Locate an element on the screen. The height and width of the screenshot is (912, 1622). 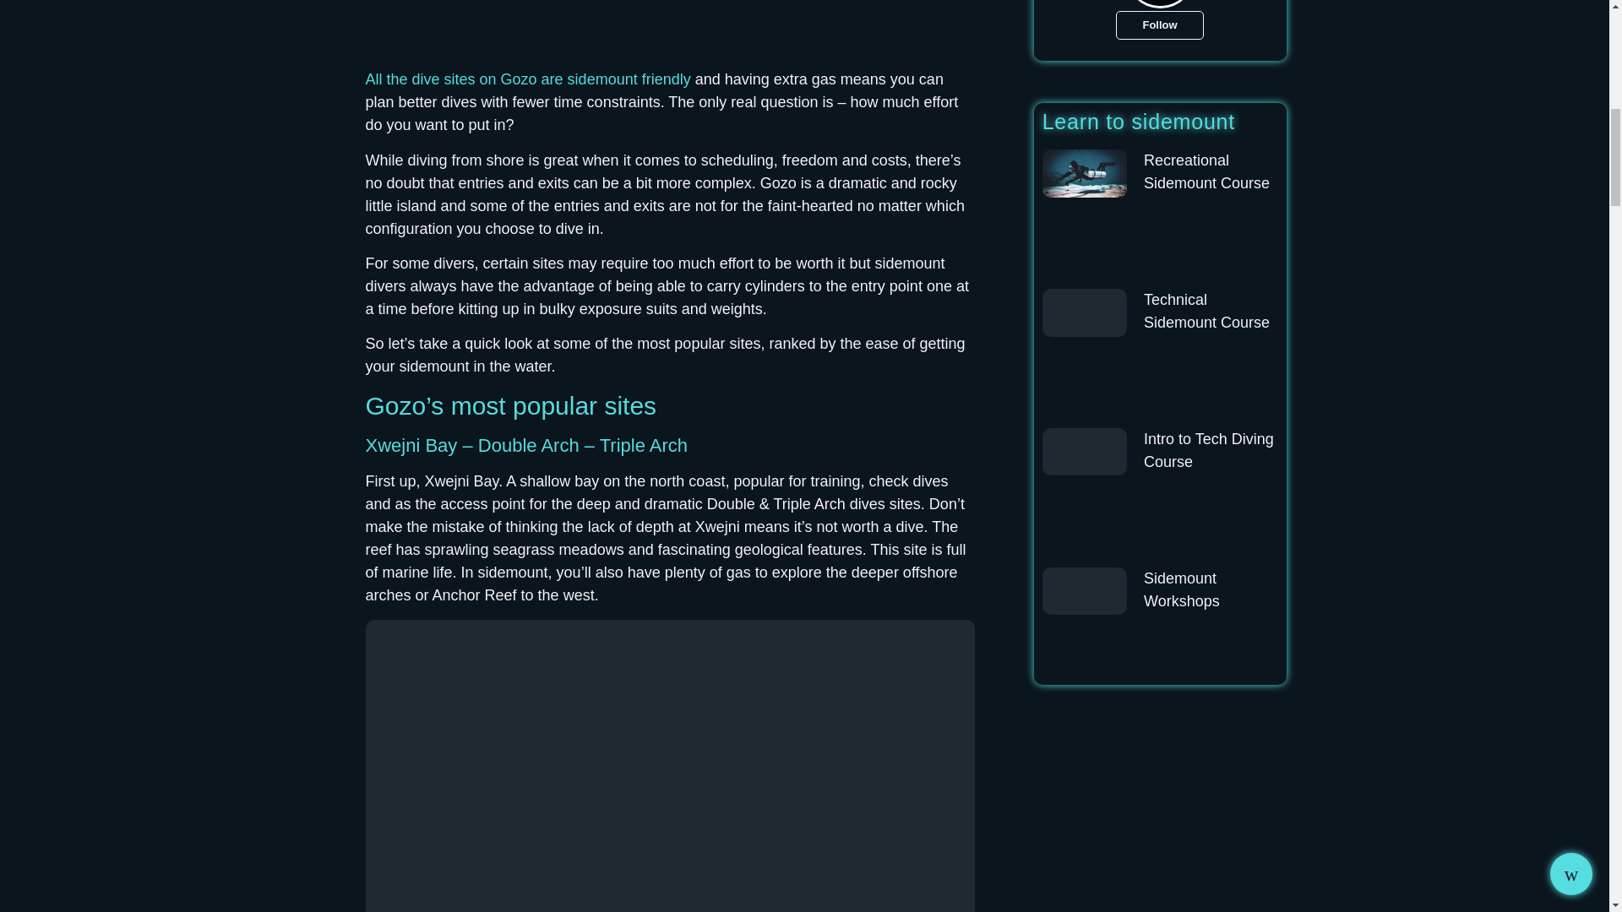
All the dive sites on Gozo are sidemount friendly is located at coordinates (527, 79).